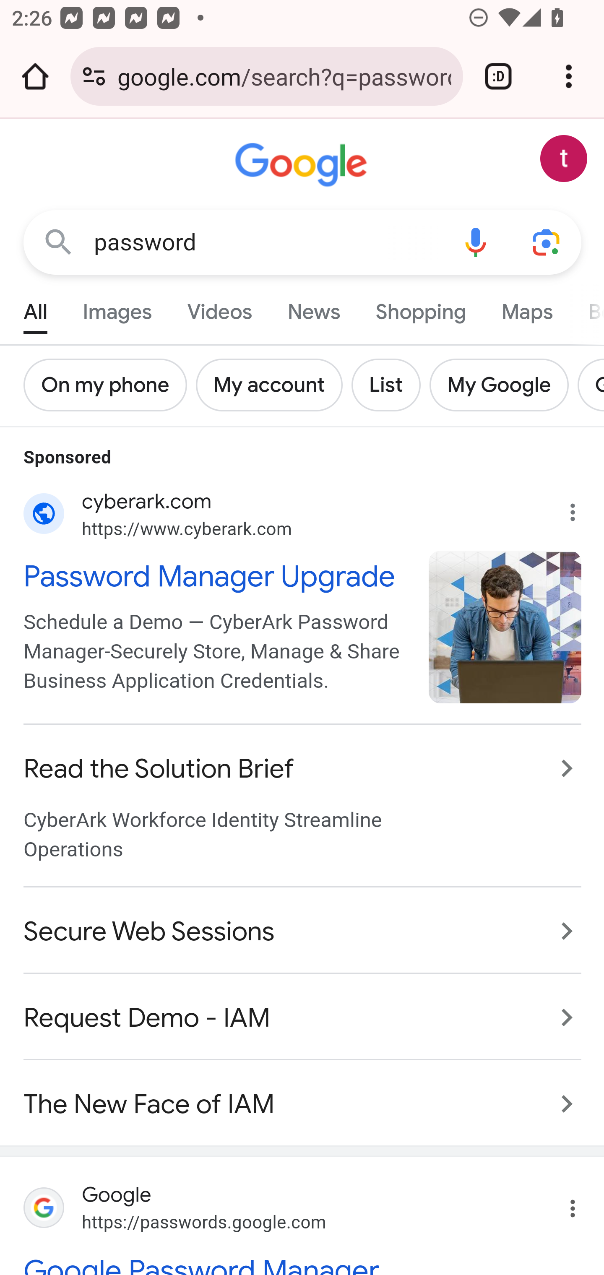 This screenshot has width=604, height=1275. Describe the element at coordinates (420, 308) in the screenshot. I see `Shopping` at that location.